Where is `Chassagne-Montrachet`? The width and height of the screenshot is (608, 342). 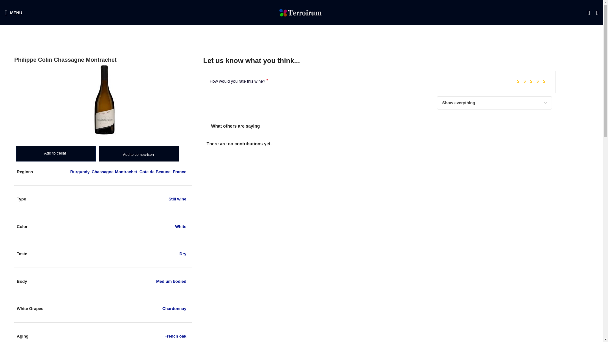
Chassagne-Montrachet is located at coordinates (114, 172).